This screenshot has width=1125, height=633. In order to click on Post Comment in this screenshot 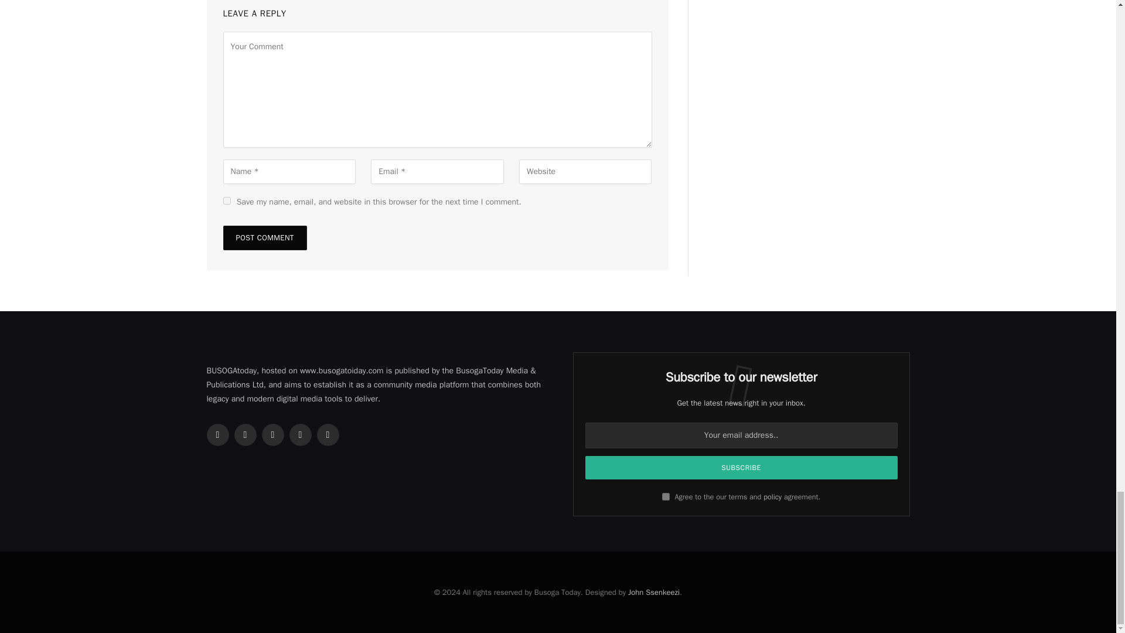, I will do `click(264, 237)`.